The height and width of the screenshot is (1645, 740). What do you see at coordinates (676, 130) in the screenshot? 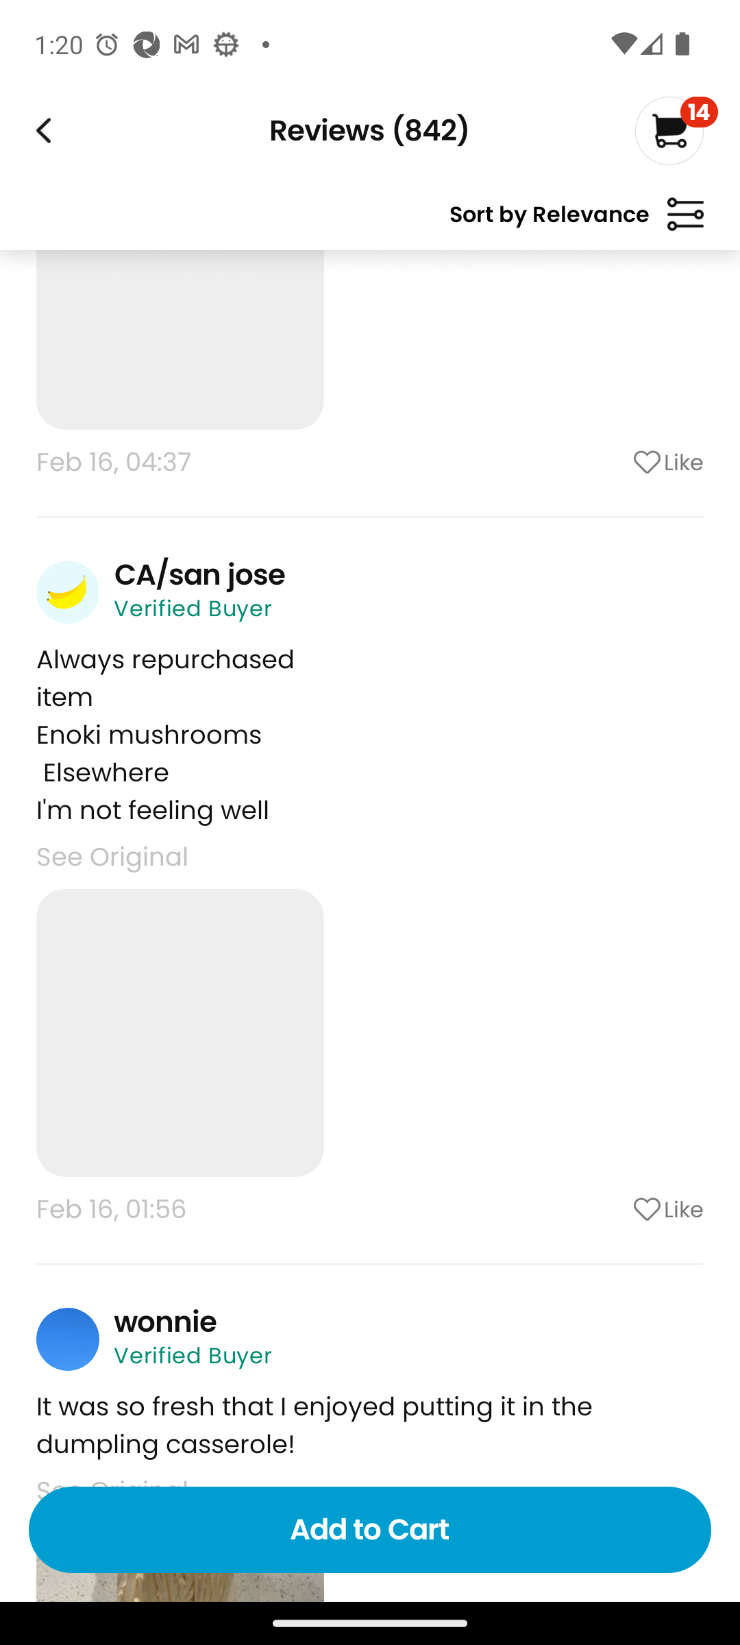
I see `14` at bounding box center [676, 130].